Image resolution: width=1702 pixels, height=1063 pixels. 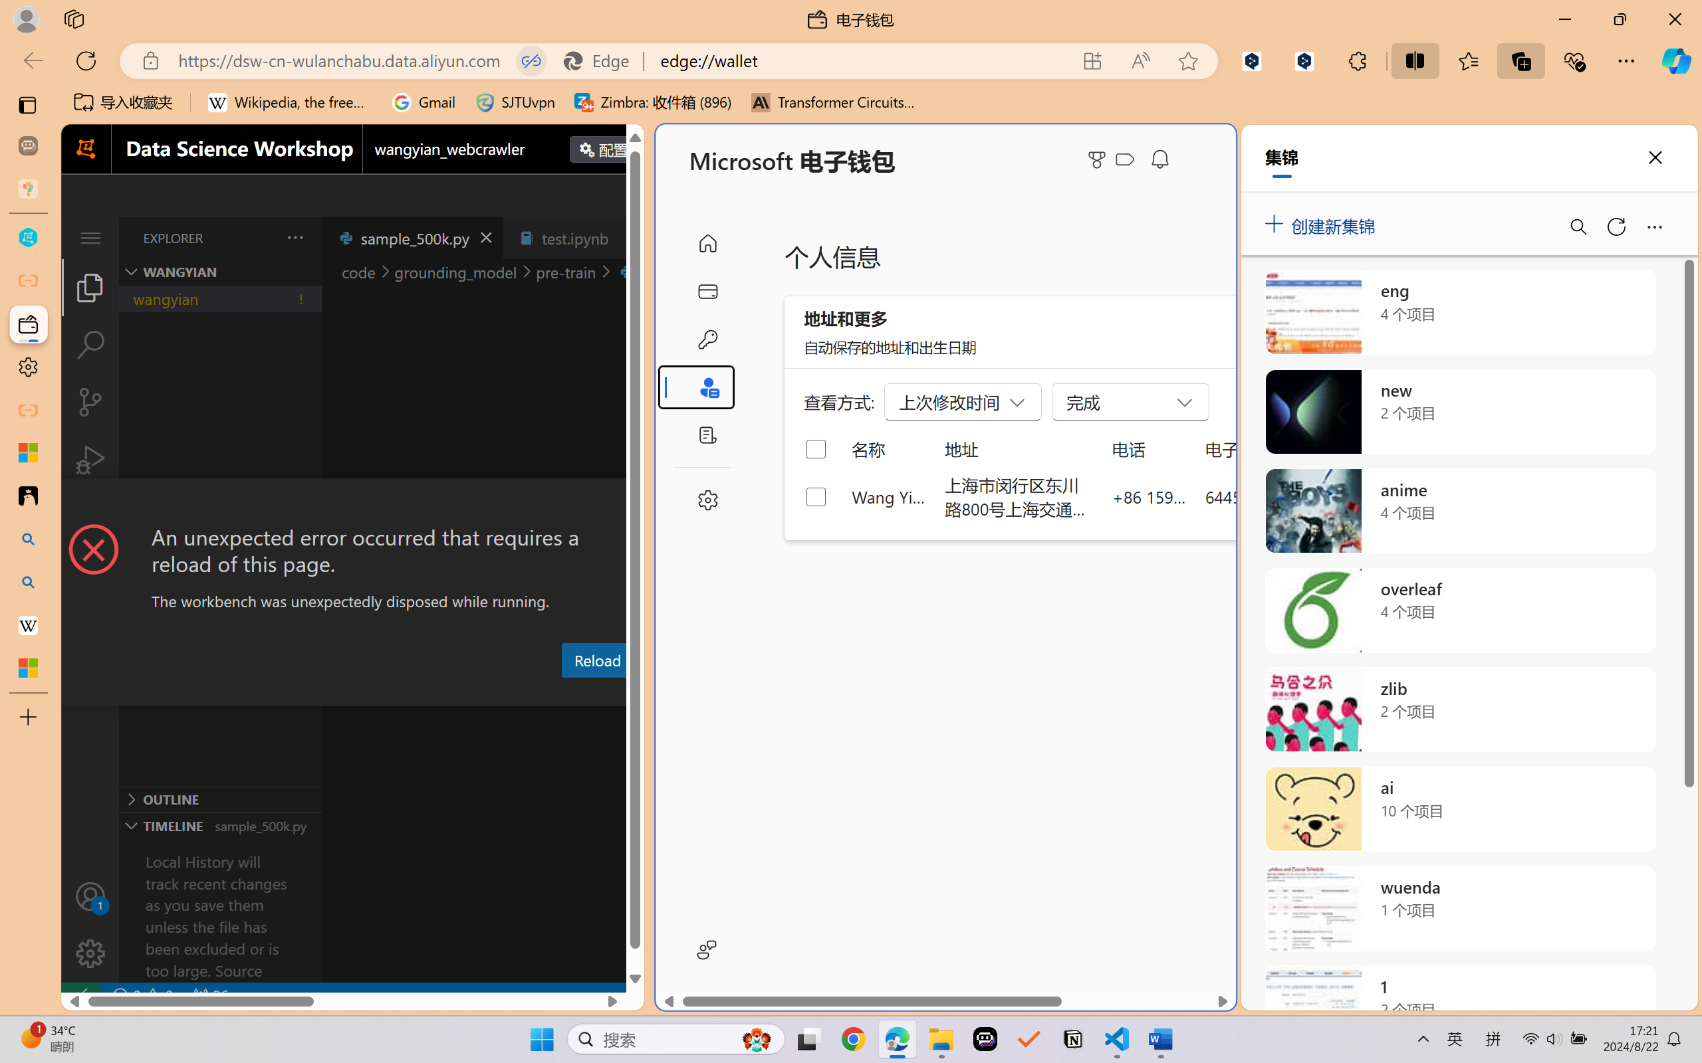 What do you see at coordinates (90, 953) in the screenshot?
I see `Manage` at bounding box center [90, 953].